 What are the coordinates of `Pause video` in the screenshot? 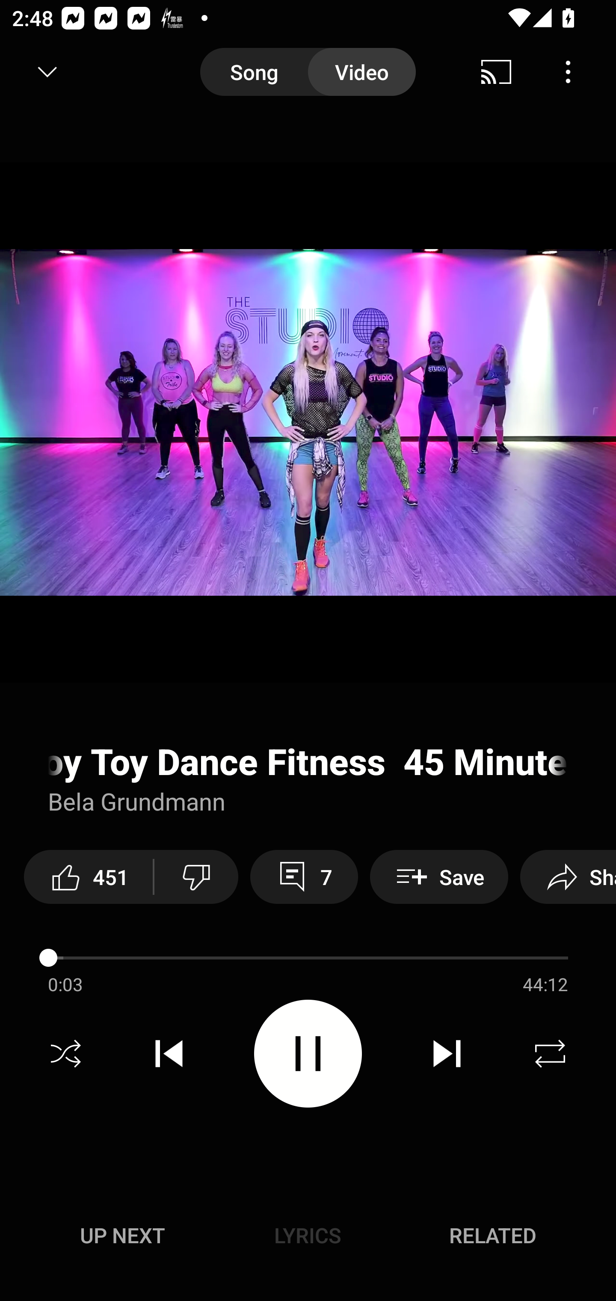 It's located at (308, 1053).